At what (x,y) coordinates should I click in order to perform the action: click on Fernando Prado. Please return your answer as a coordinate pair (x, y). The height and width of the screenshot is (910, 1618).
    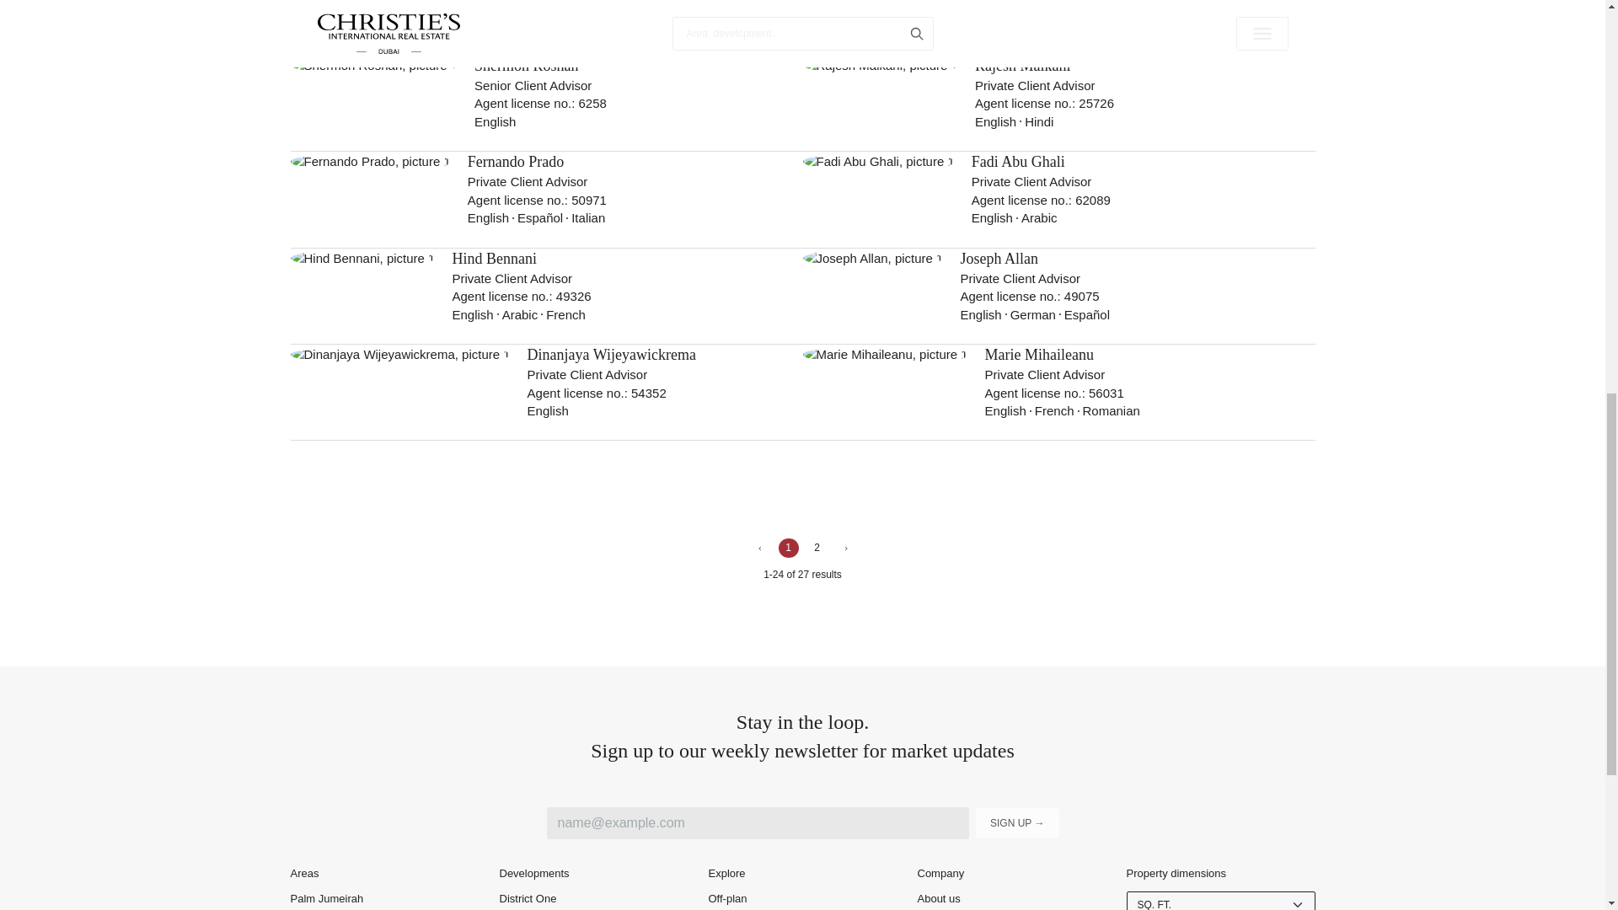
    Looking at the image, I should click on (515, 162).